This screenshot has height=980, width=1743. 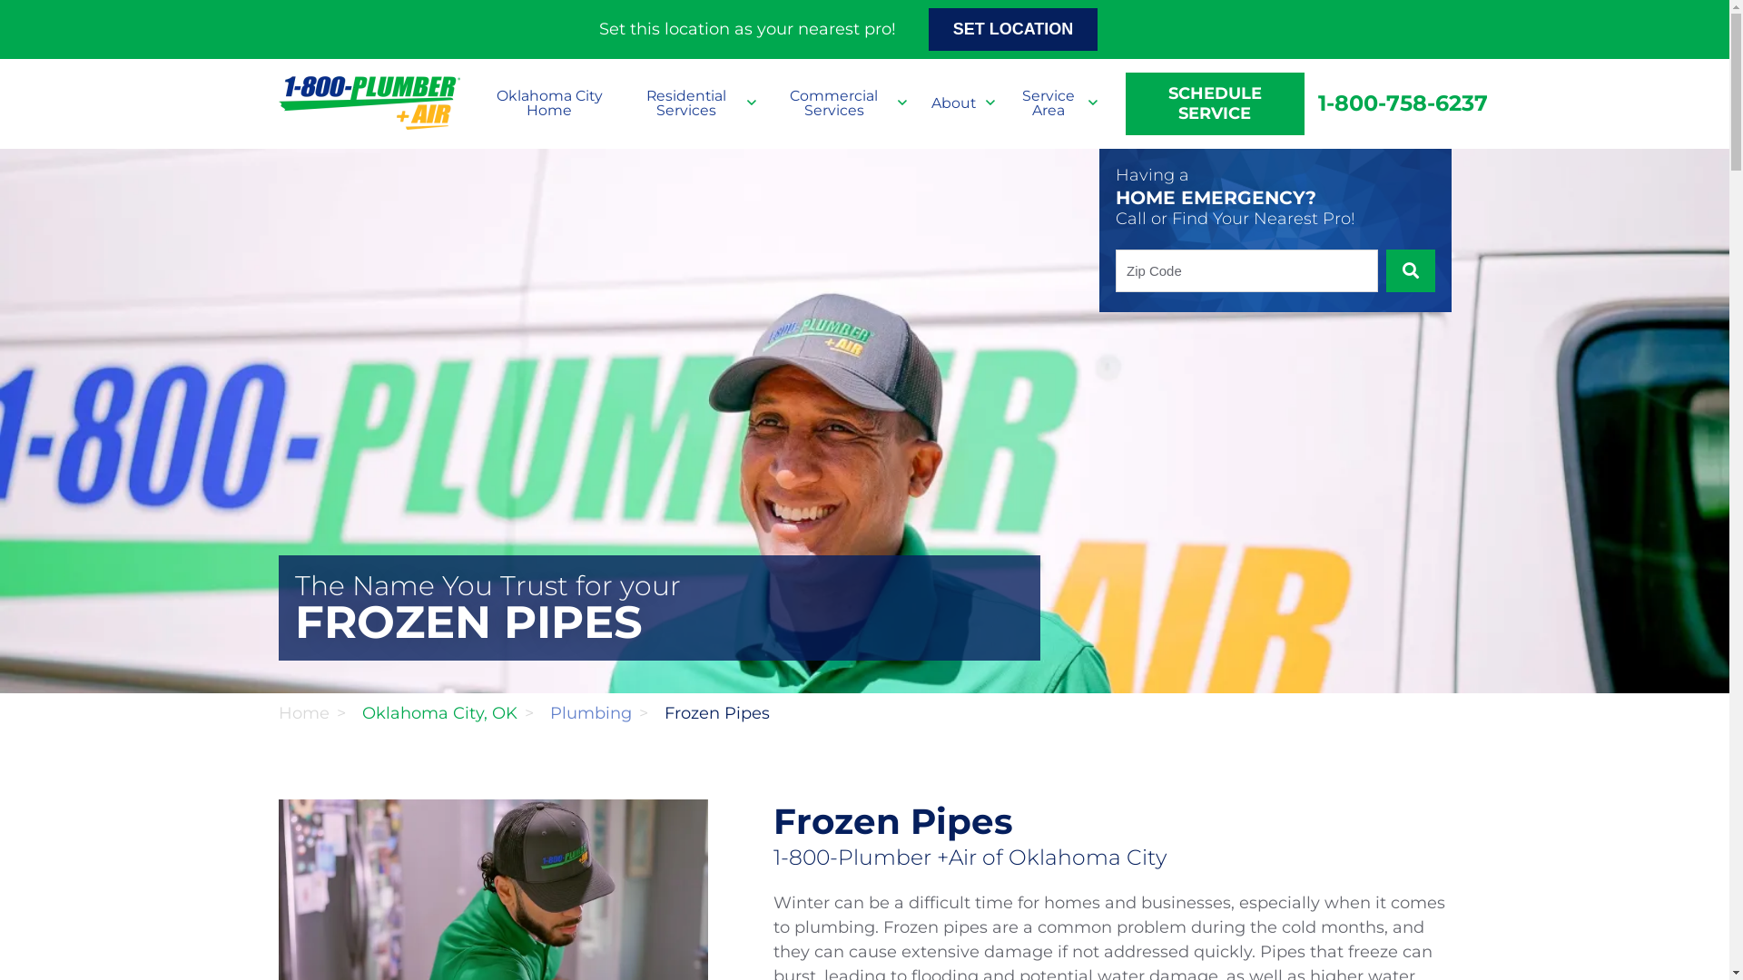 What do you see at coordinates (1410, 270) in the screenshot?
I see `SUBMIT` at bounding box center [1410, 270].